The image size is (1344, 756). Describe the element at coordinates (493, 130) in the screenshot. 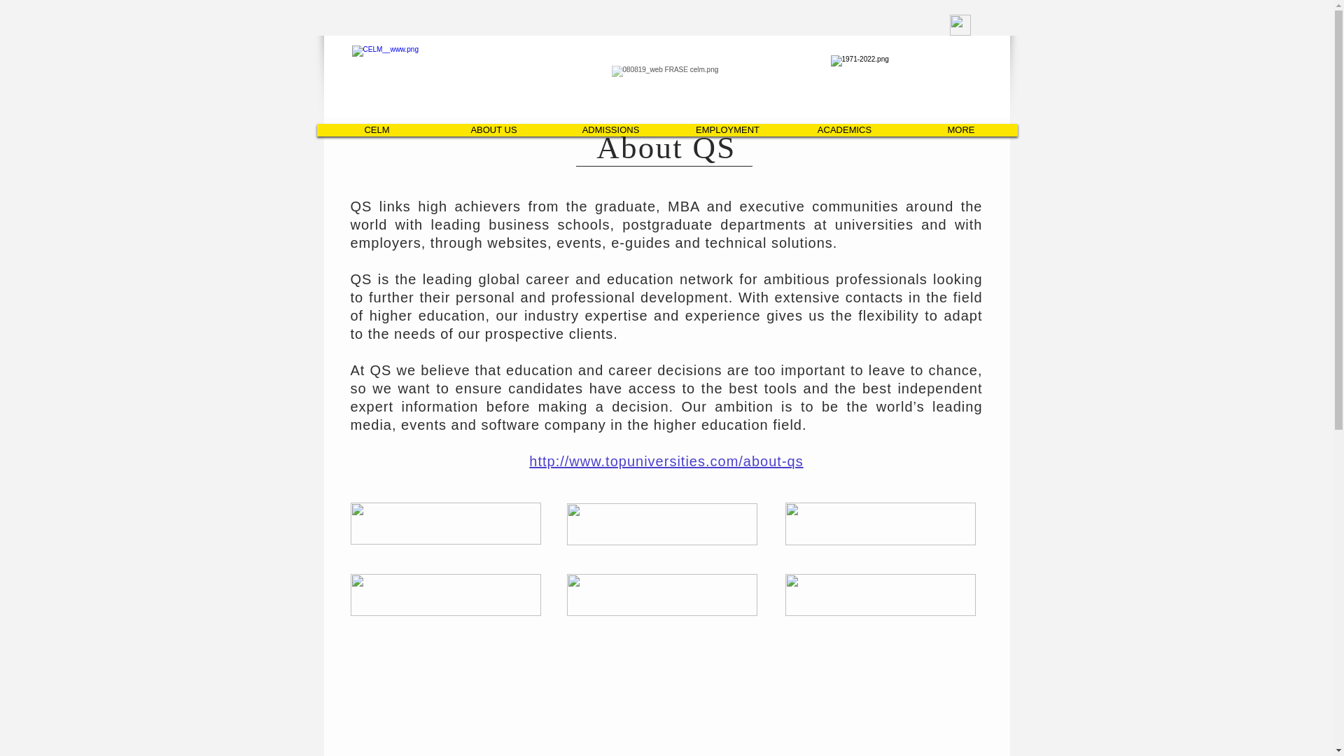

I see `ABOUT US` at that location.